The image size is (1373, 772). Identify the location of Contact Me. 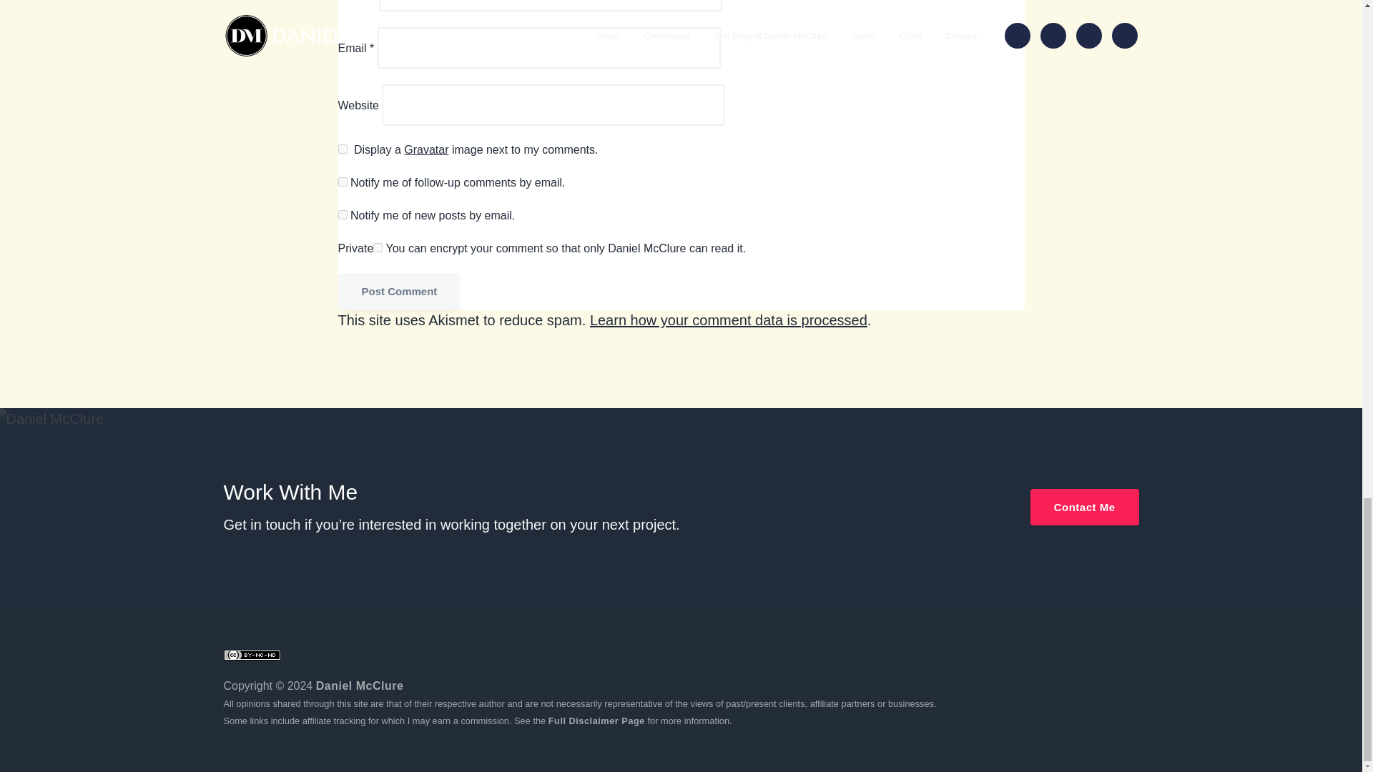
(1085, 507).